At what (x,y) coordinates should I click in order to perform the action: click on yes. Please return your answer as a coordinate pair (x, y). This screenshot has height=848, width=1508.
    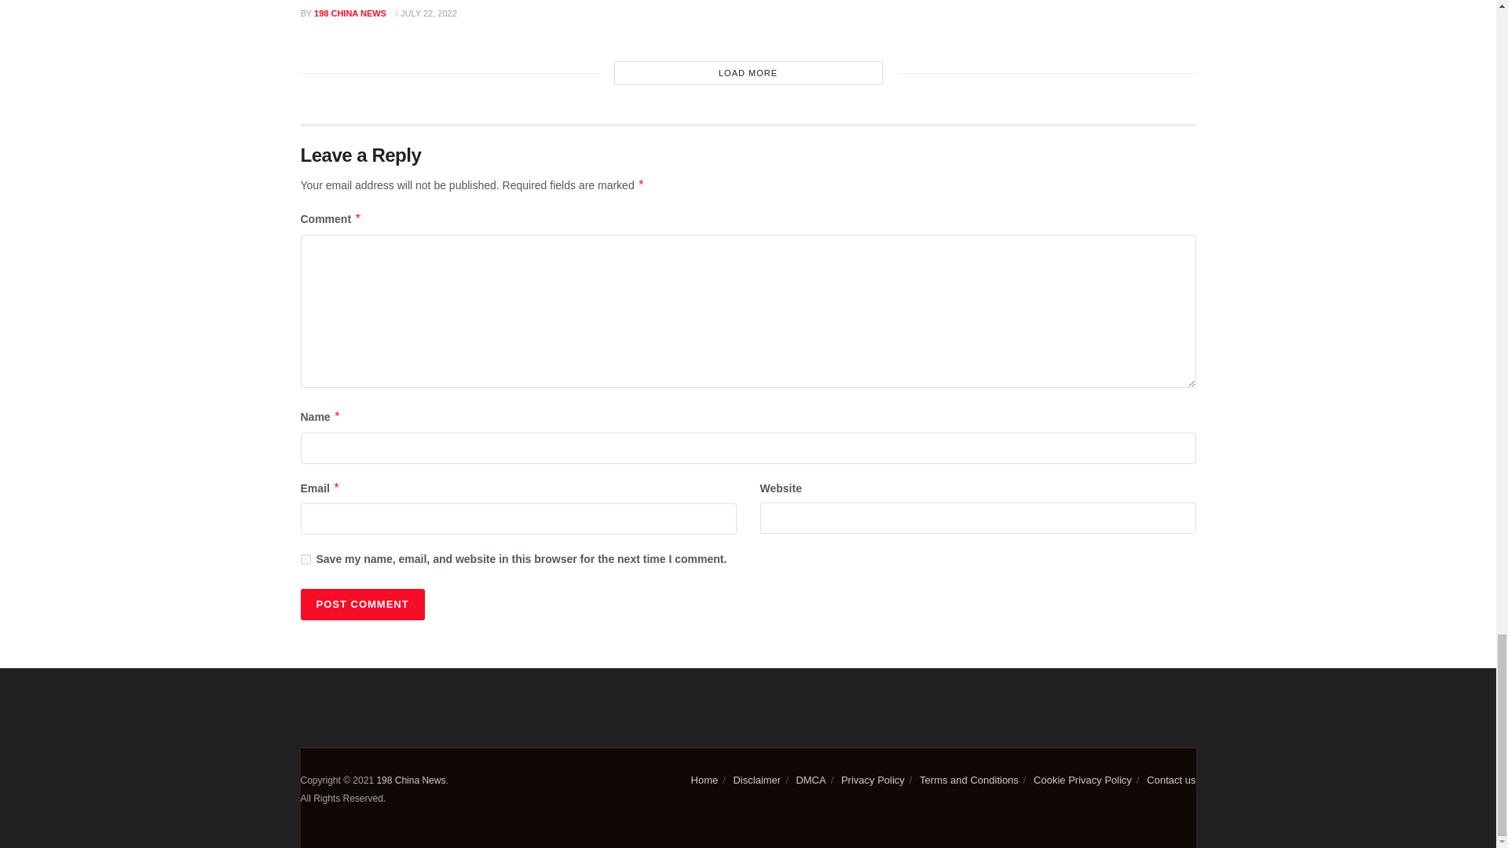
    Looking at the image, I should click on (305, 559).